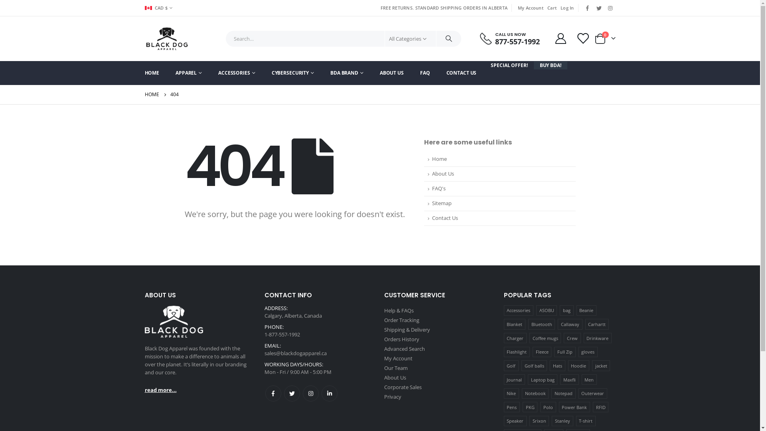 This screenshot has width=766, height=431. I want to click on My Account, so click(561, 38).